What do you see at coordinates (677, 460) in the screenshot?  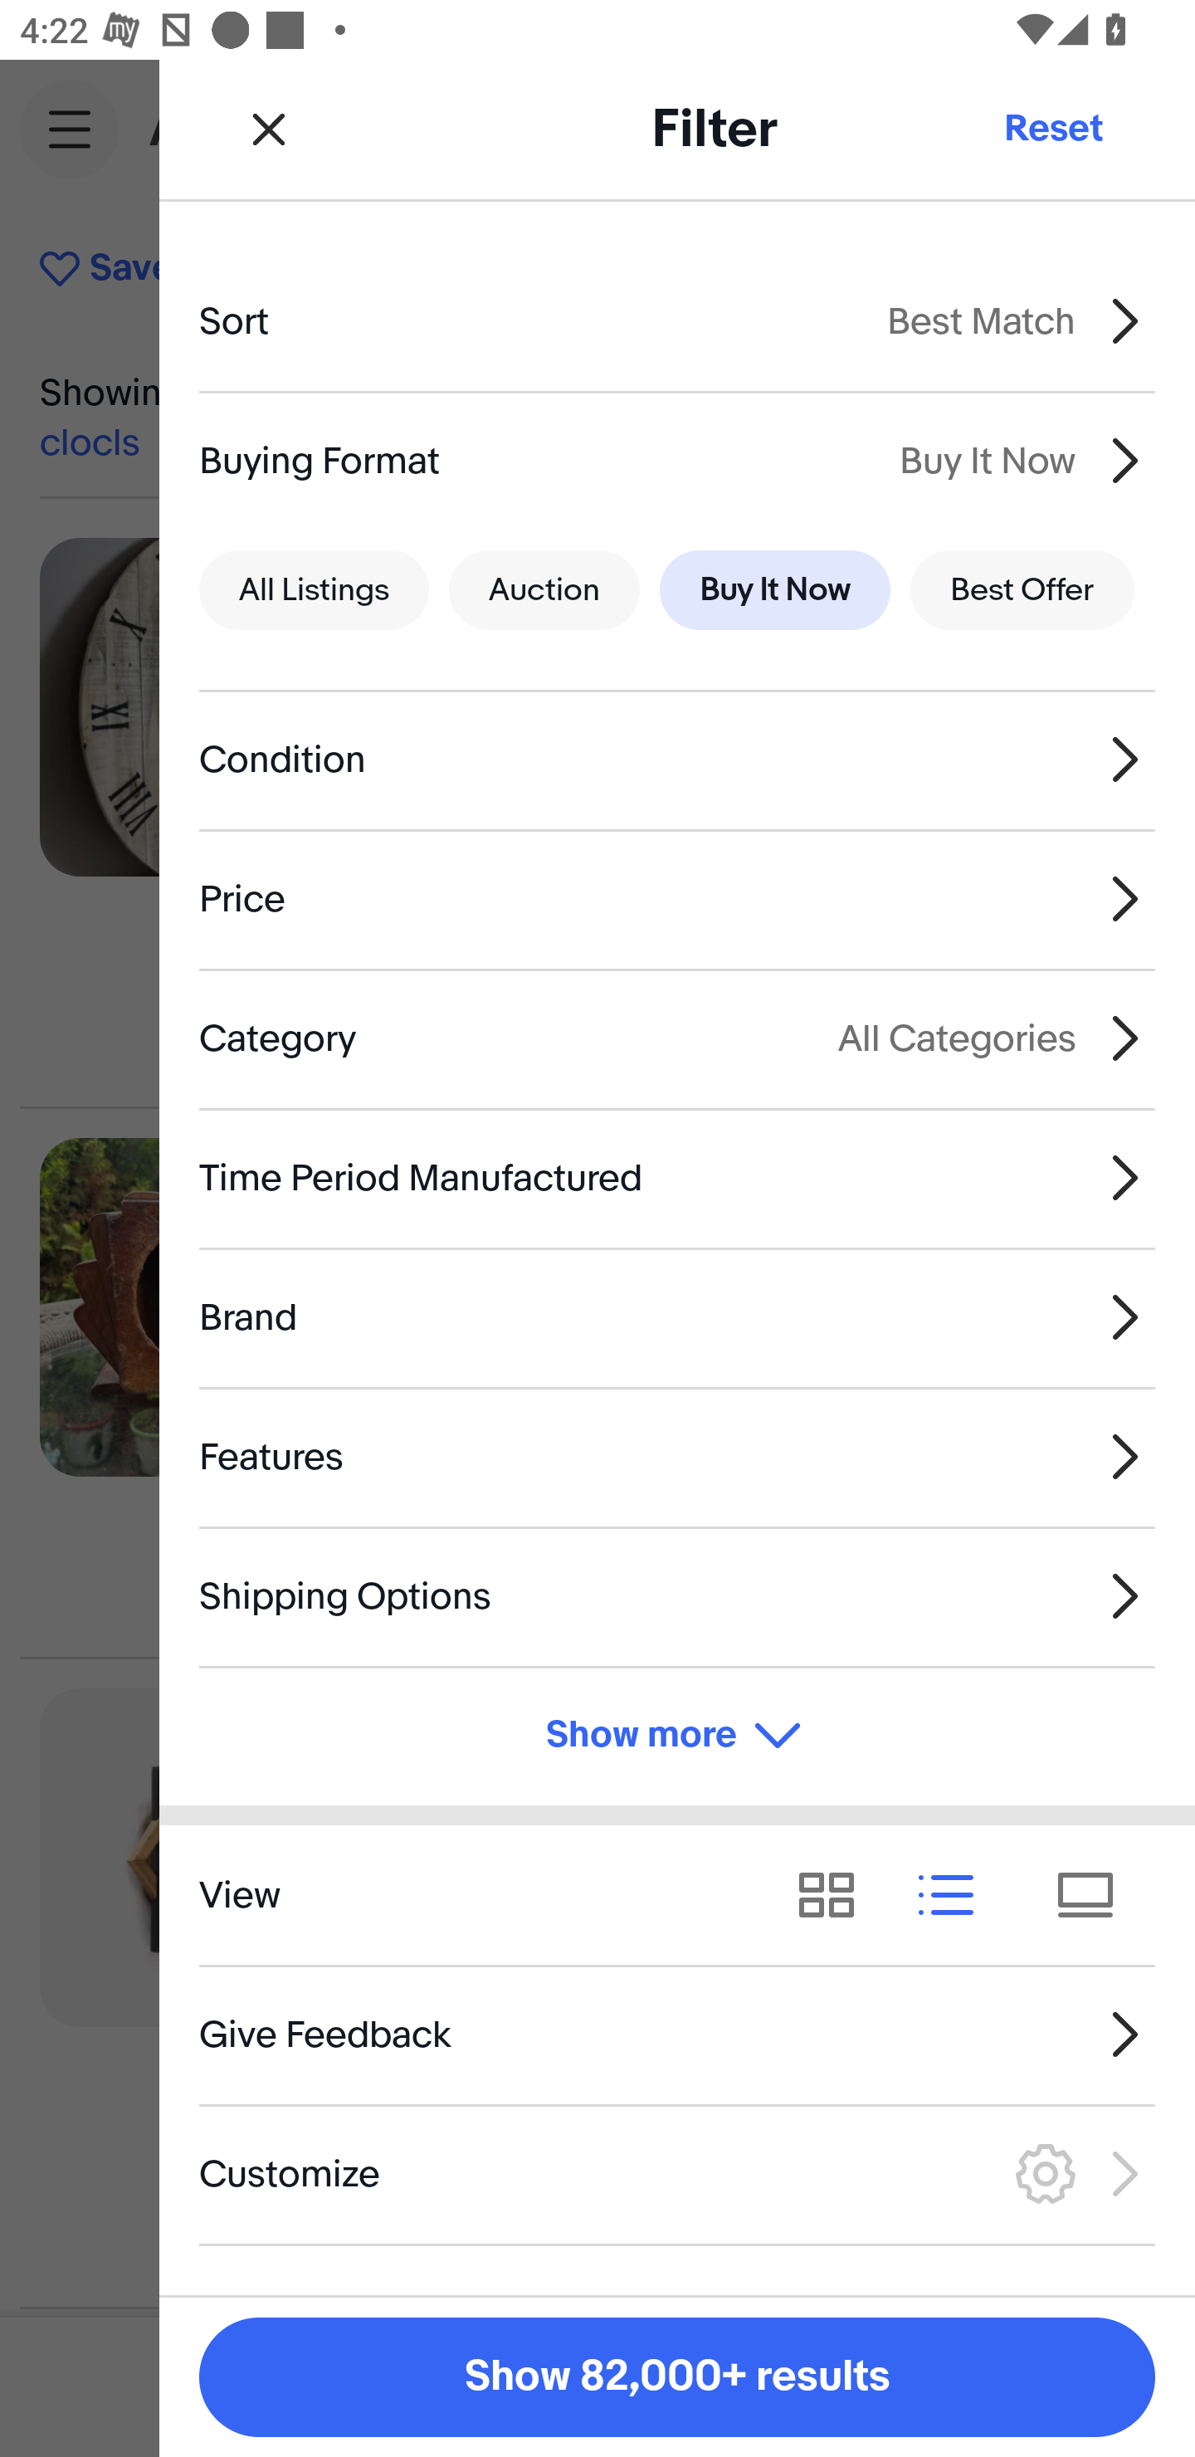 I see `Buying Format Buy It Now` at bounding box center [677, 460].